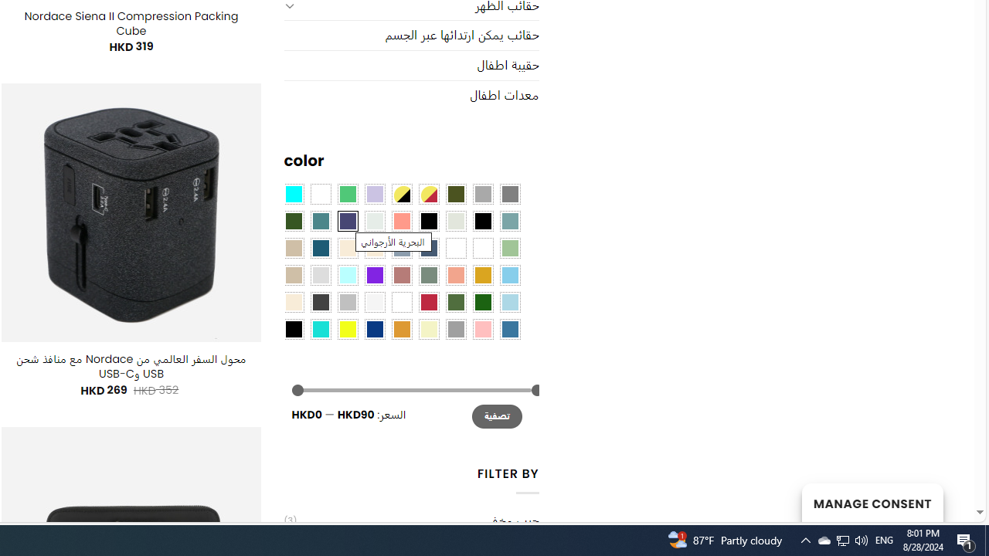 The height and width of the screenshot is (556, 989). I want to click on Khaki, so click(482, 248).